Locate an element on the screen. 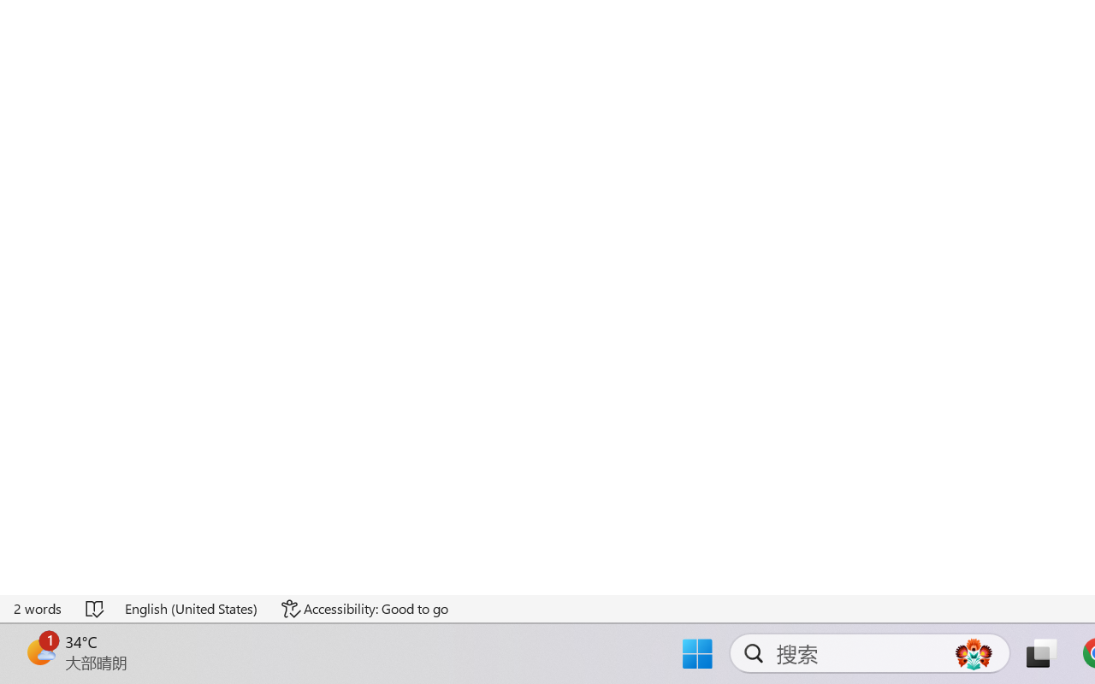  Accessibility Checker Accessibility: Good to go is located at coordinates (364, 609).